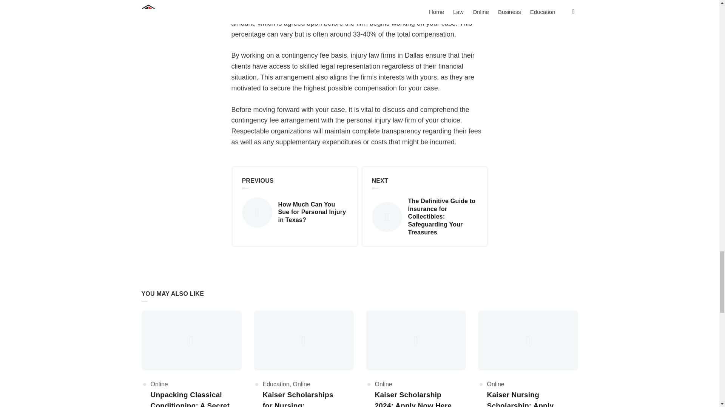  I want to click on How Much Can You Sue for Personal Injury in Texas?, so click(294, 212).